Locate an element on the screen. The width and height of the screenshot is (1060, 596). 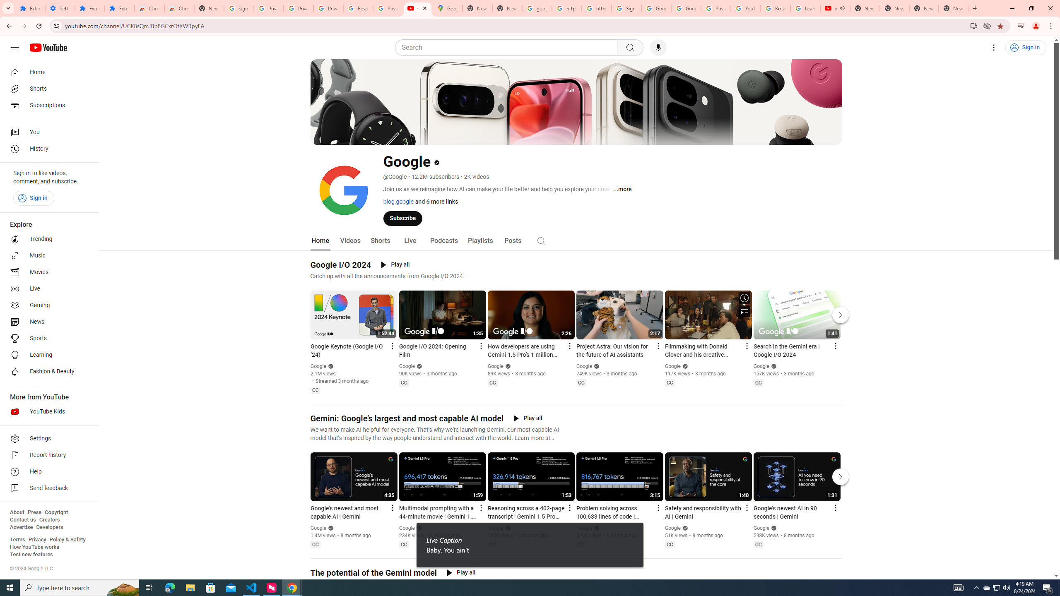
Chrome Web Store - Themes is located at coordinates (180, 8).